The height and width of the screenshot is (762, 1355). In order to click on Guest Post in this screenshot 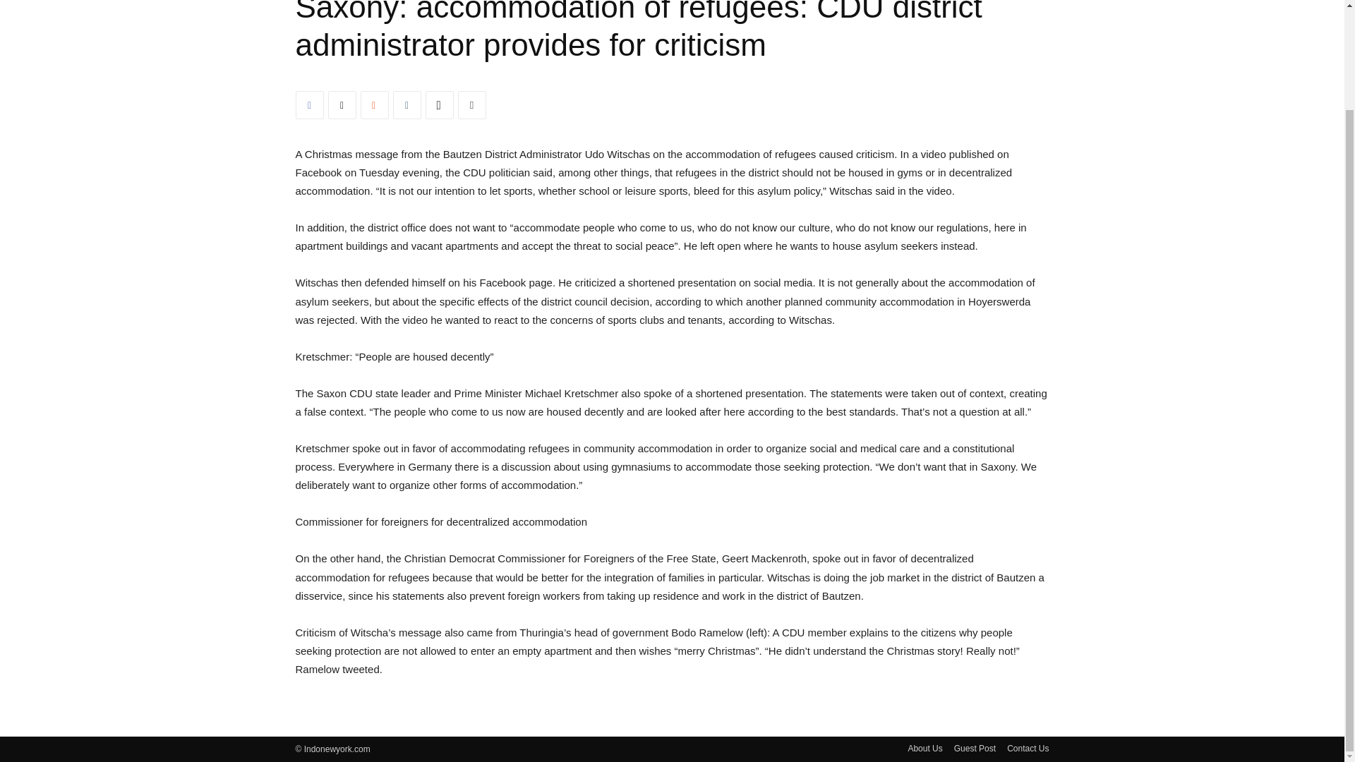, I will do `click(975, 748)`.